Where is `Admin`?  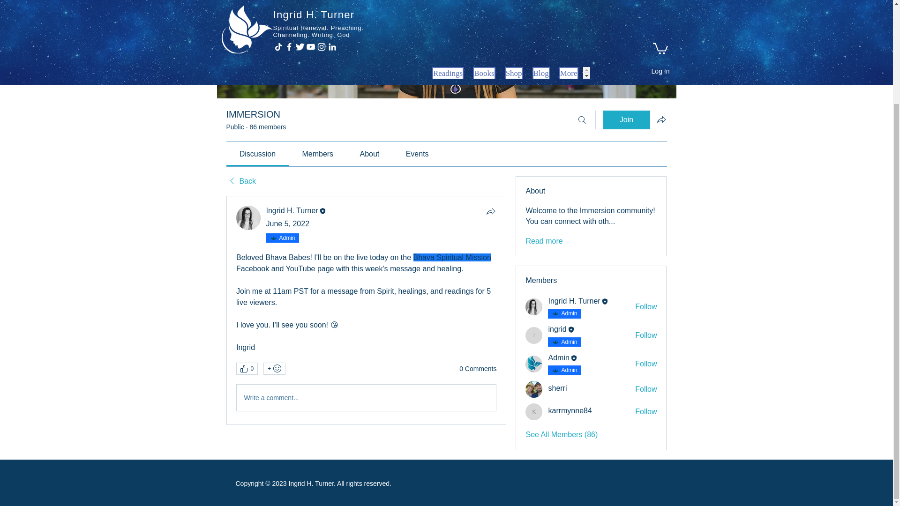 Admin is located at coordinates (558, 358).